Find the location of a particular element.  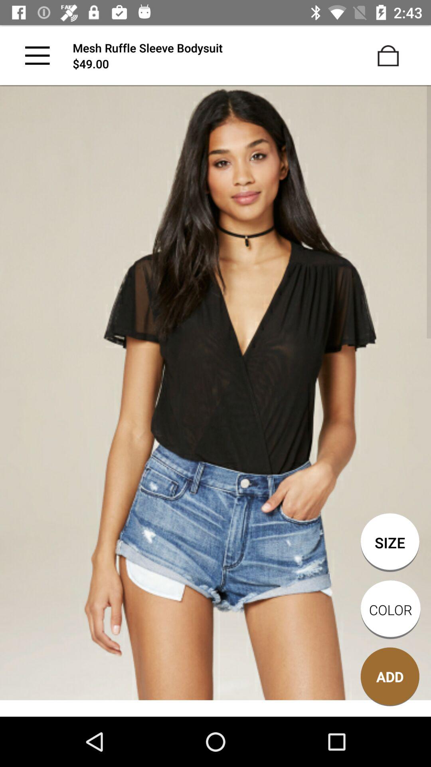

toggles a more option is located at coordinates (38, 56).